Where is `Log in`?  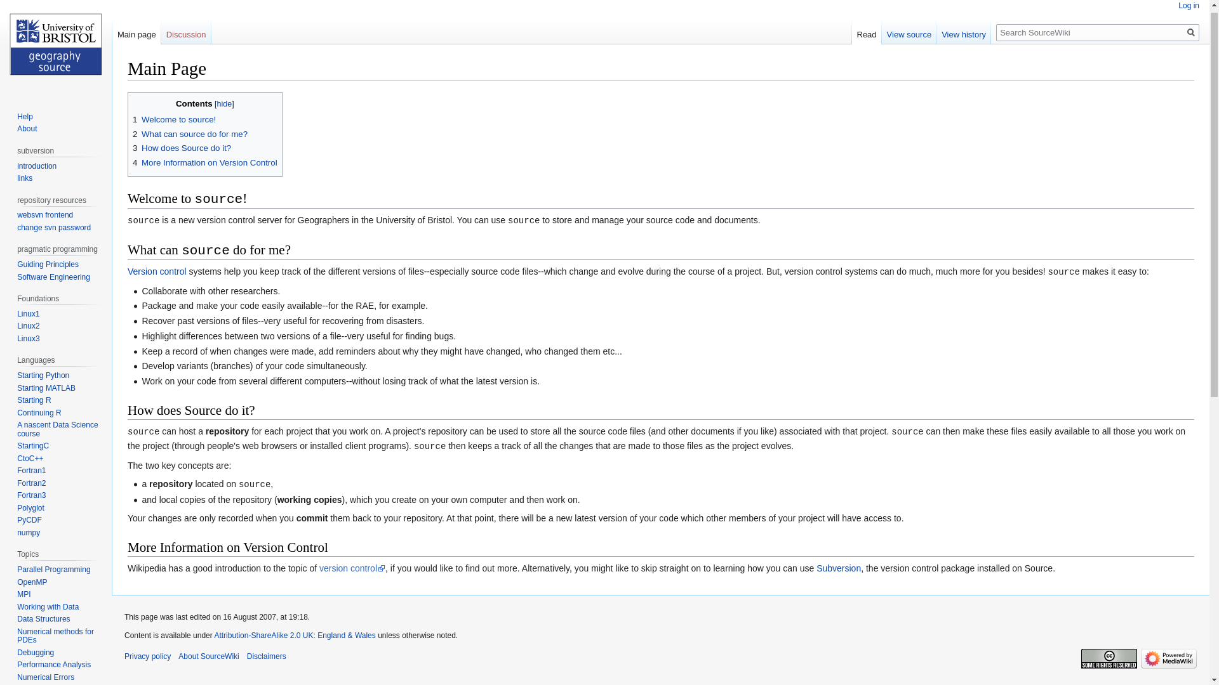
Log in is located at coordinates (1189, 6).